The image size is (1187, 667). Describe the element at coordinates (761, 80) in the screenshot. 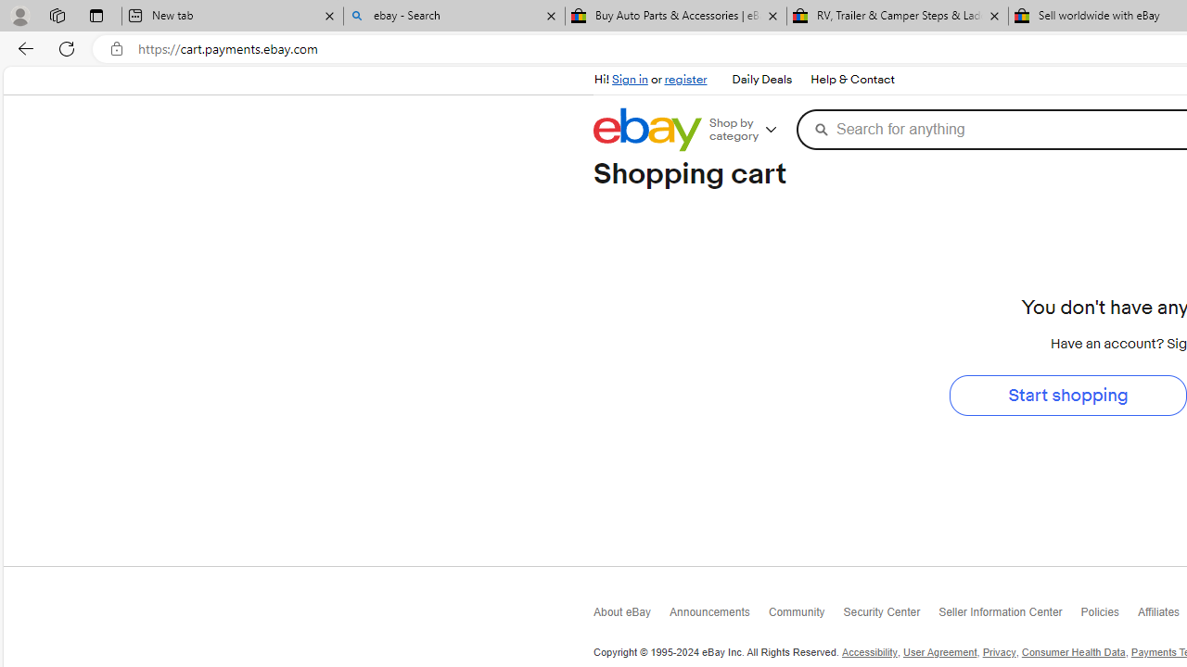

I see `Daily Deals` at that location.